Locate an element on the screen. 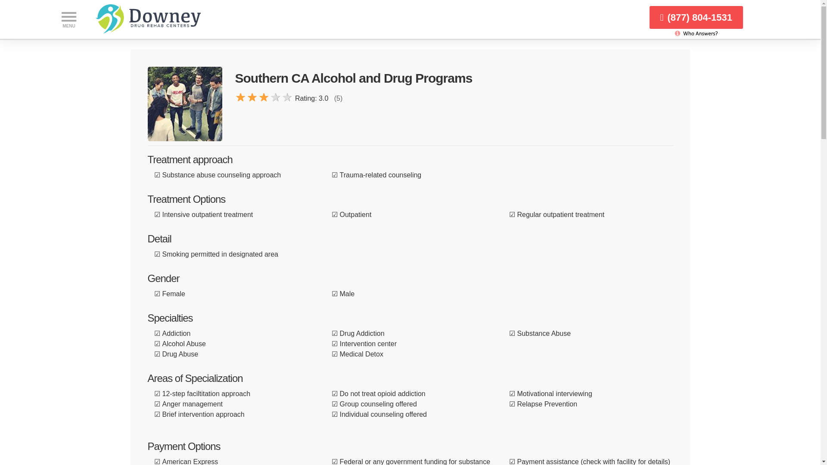 Image resolution: width=827 pixels, height=465 pixels. Southern CA Alcohol and Drug Programs is located at coordinates (184, 104).